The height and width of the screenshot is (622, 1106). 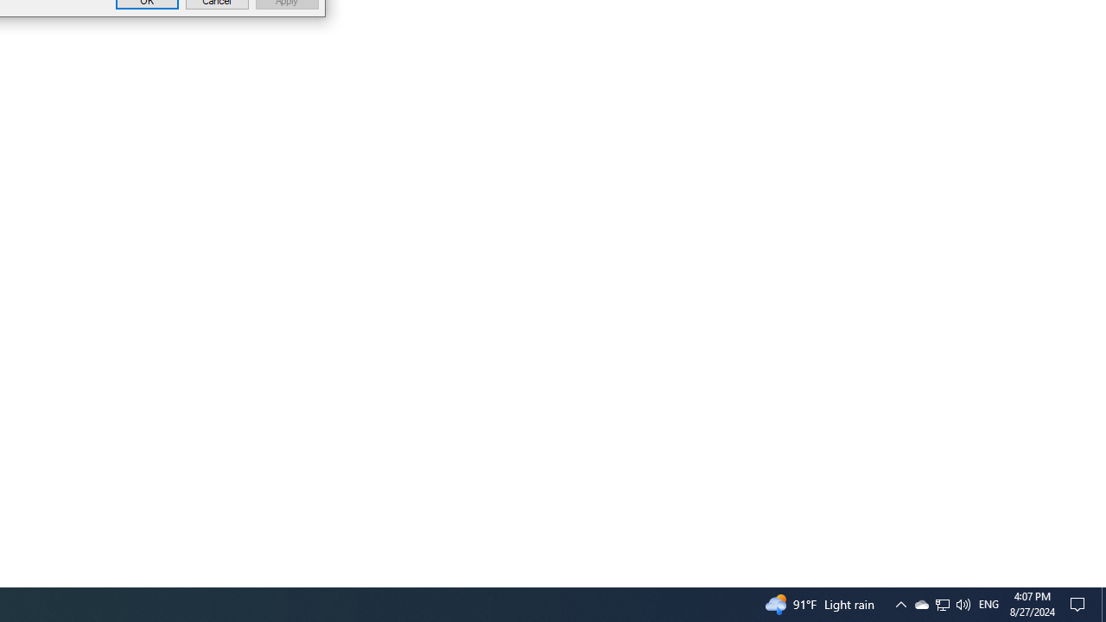 What do you see at coordinates (1103, 605) in the screenshot?
I see `Tray Input Indicator - English (United States)` at bounding box center [1103, 605].